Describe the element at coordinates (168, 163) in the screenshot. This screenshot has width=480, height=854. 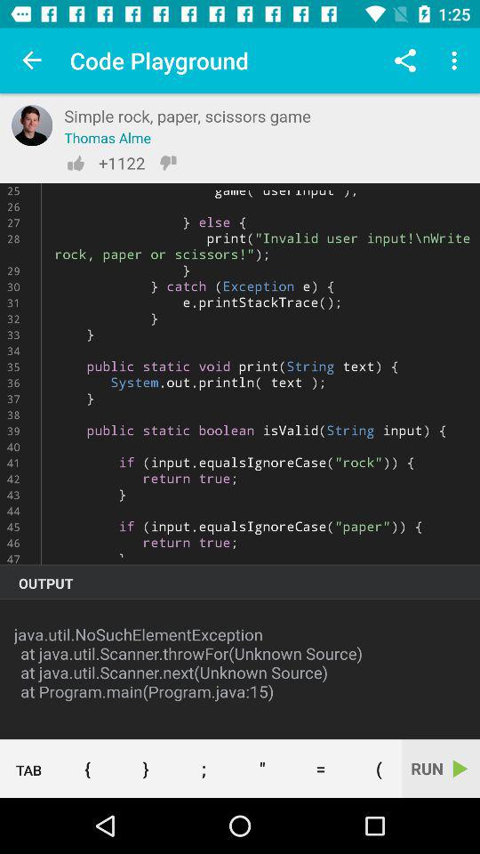
I see `go to dislike` at that location.